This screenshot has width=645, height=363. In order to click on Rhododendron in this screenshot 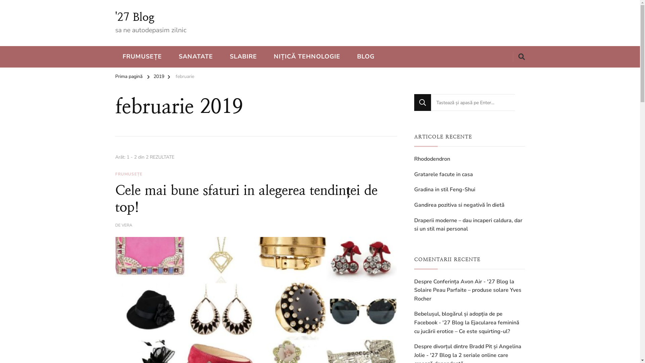, I will do `click(432, 159)`.